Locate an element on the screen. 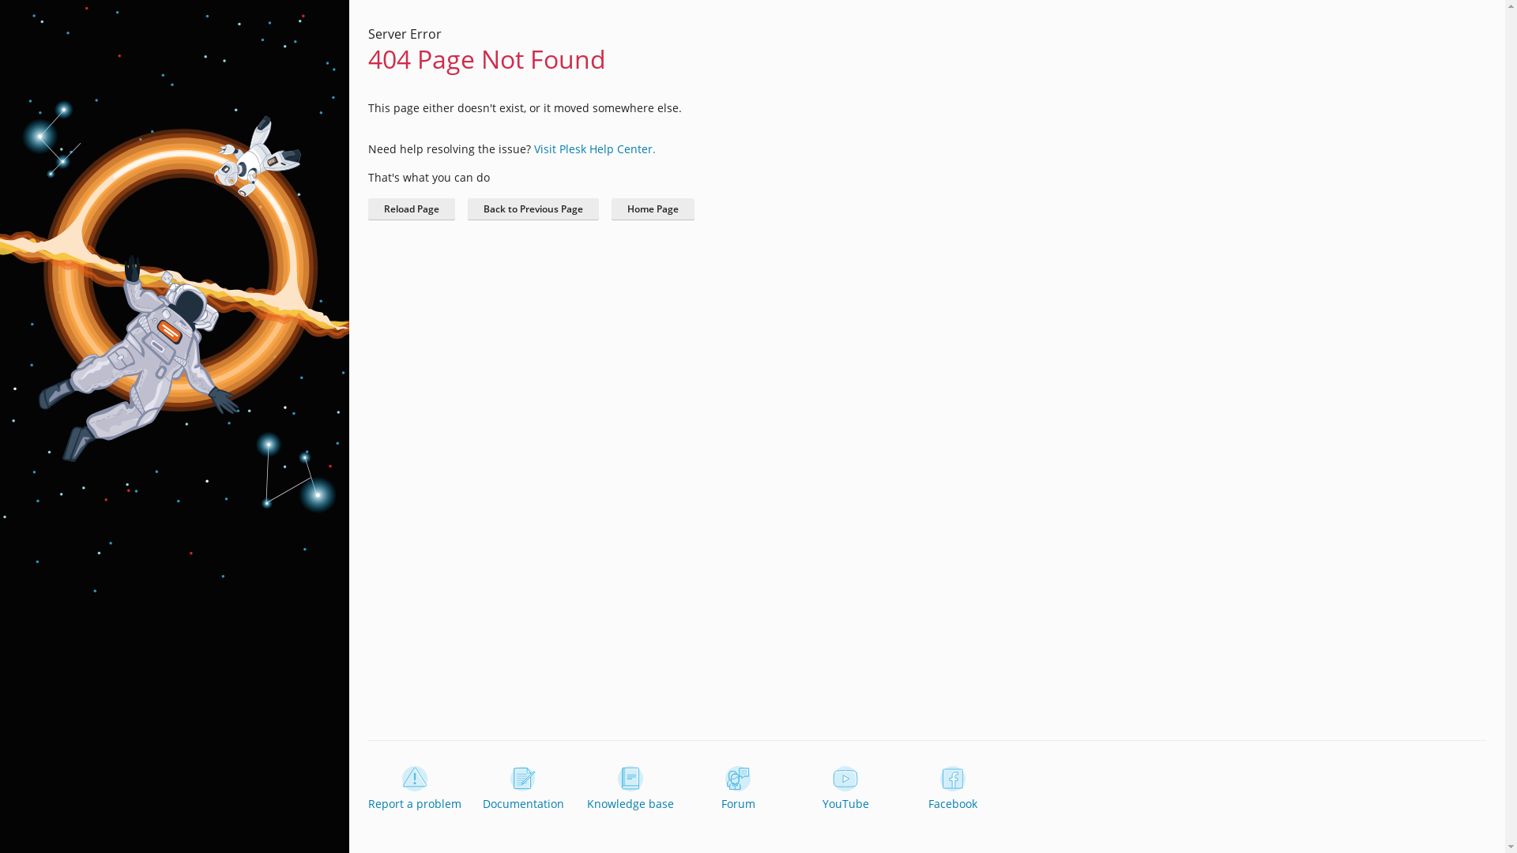 Image resolution: width=1517 pixels, height=853 pixels. Knowledge base is located at coordinates (631, 789).